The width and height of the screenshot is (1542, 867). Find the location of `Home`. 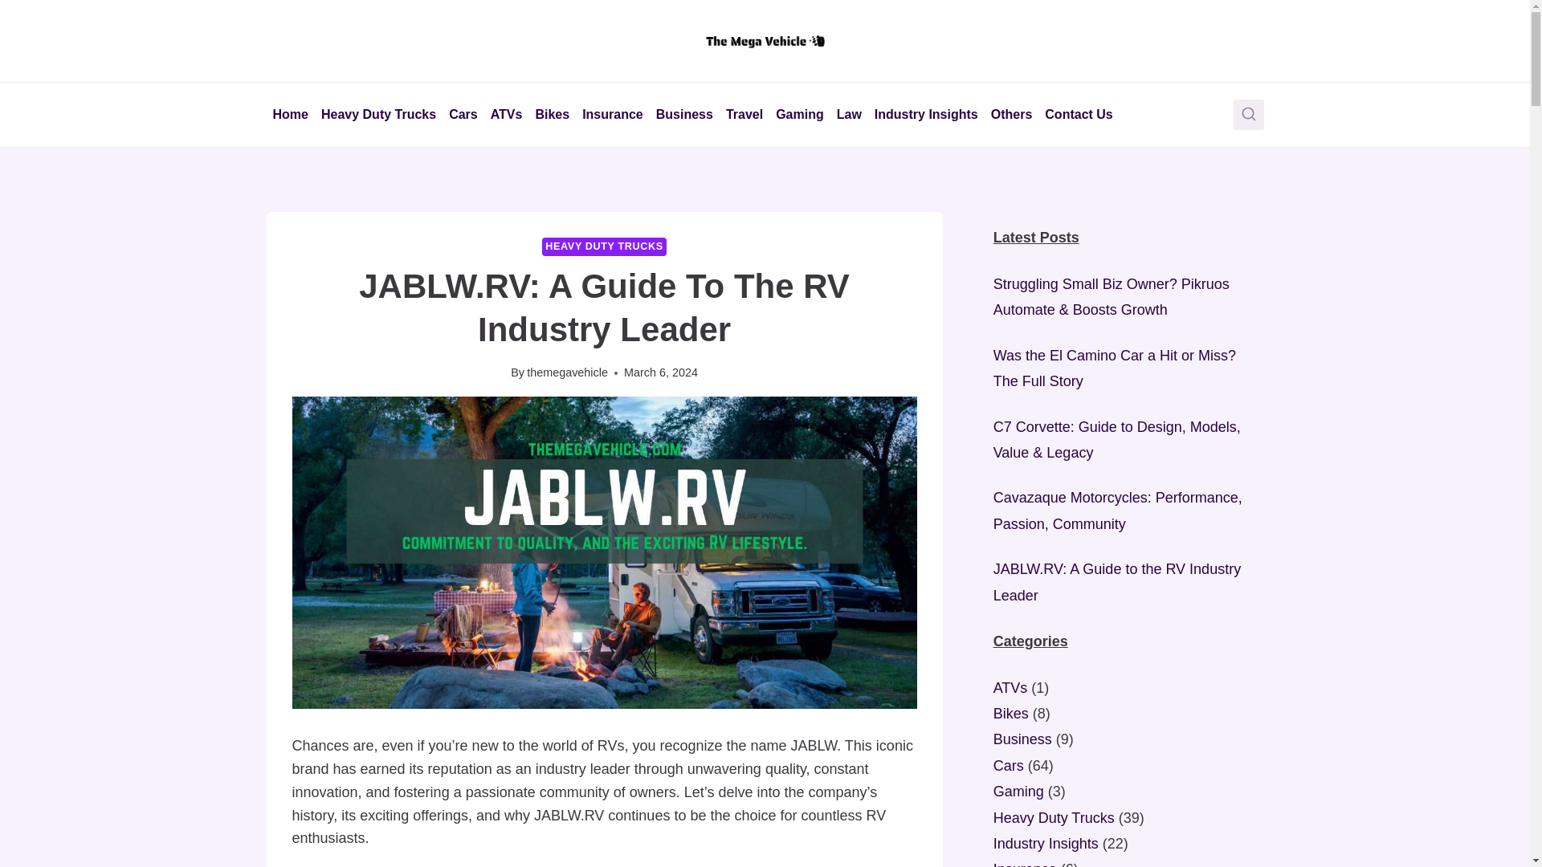

Home is located at coordinates (291, 116).